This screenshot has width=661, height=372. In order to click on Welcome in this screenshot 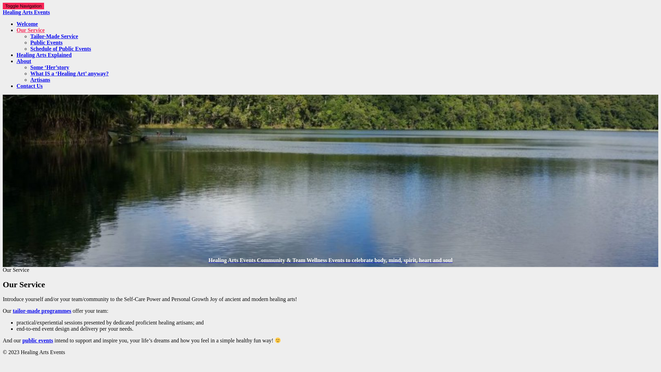, I will do `click(27, 24)`.